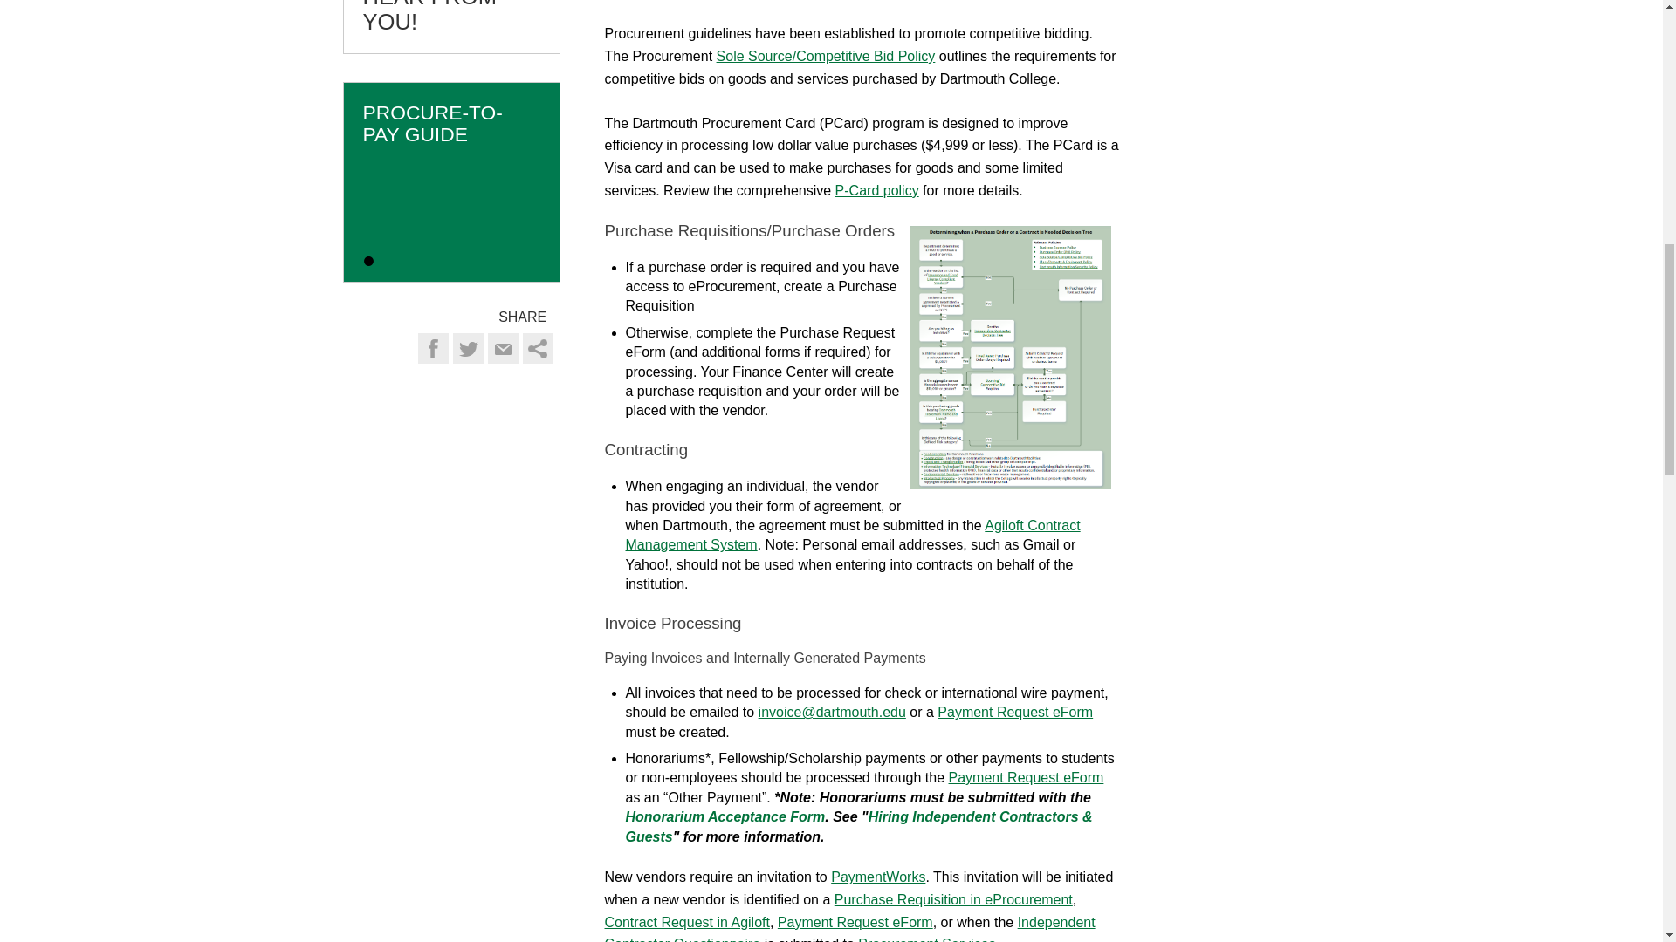 This screenshot has width=1676, height=942. I want to click on Payment Request eForm, so click(855, 921).